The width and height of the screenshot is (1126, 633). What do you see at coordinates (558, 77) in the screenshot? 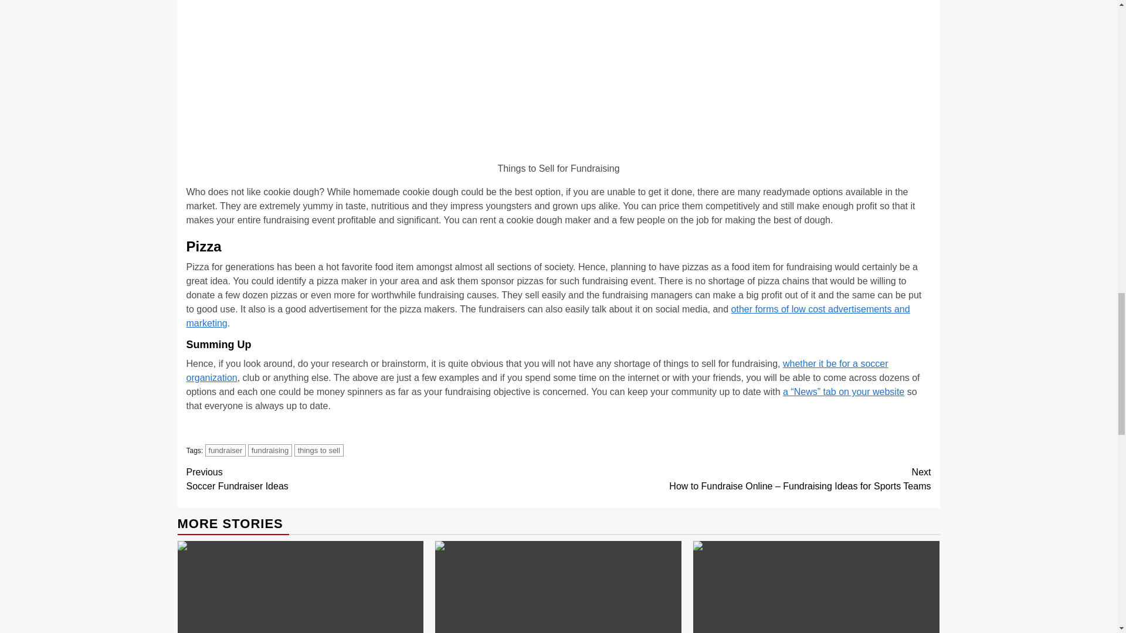
I see `Things to Sell for Fundraising` at bounding box center [558, 77].